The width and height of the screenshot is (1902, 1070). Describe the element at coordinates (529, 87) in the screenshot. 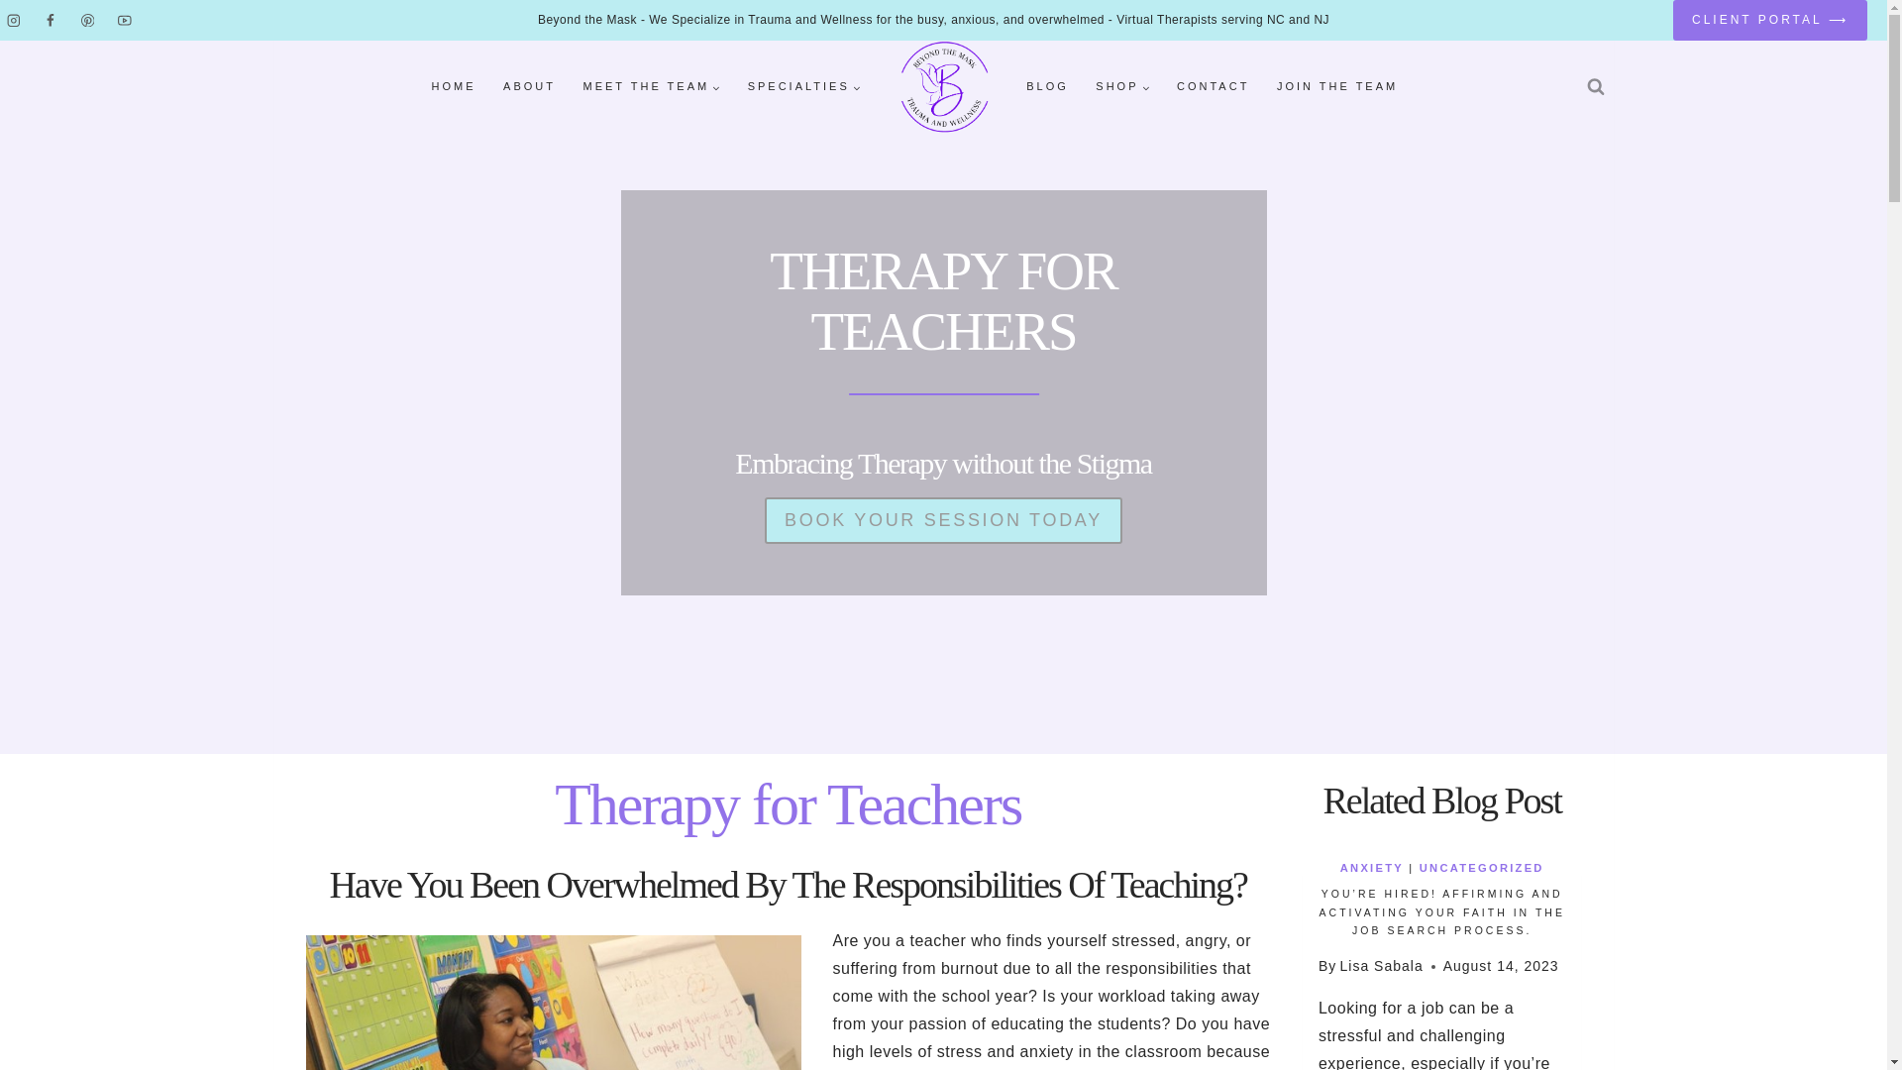

I see `ABOUT` at that location.